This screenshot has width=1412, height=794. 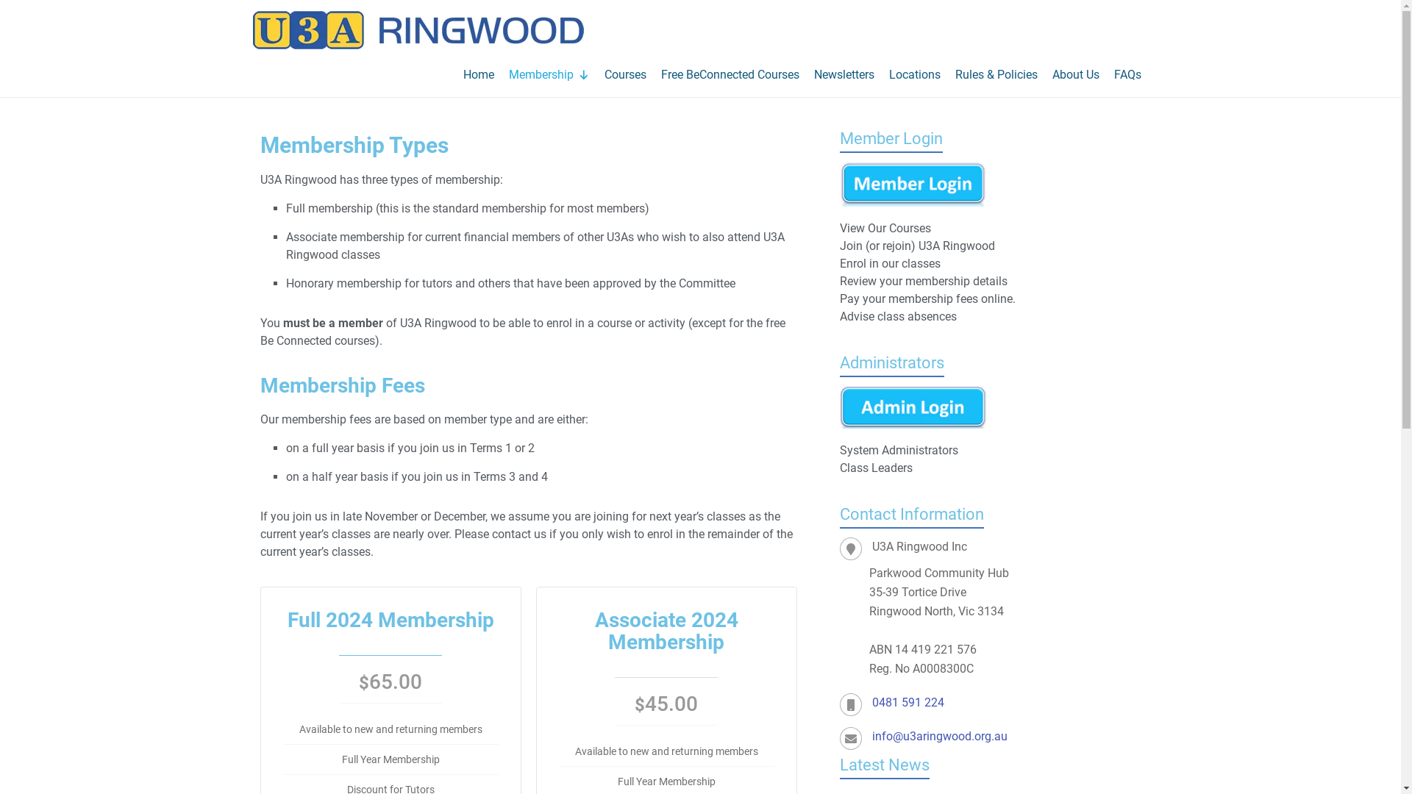 What do you see at coordinates (913, 393) in the screenshot?
I see `Administrators` at bounding box center [913, 393].